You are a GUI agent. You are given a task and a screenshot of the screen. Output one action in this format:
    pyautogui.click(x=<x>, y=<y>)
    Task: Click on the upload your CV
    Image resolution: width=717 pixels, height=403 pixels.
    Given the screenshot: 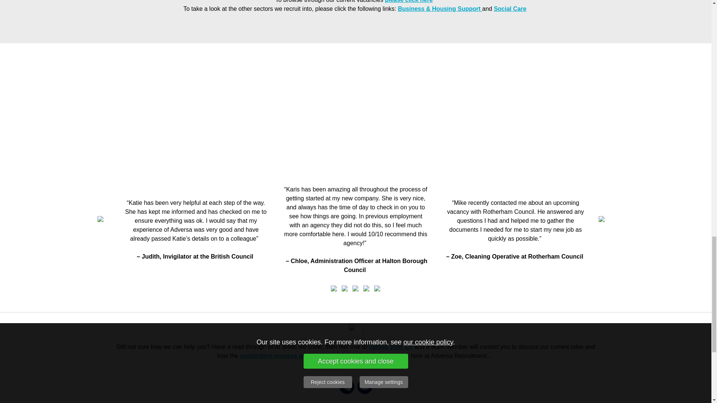 What is the action you would take?
    pyautogui.click(x=391, y=347)
    